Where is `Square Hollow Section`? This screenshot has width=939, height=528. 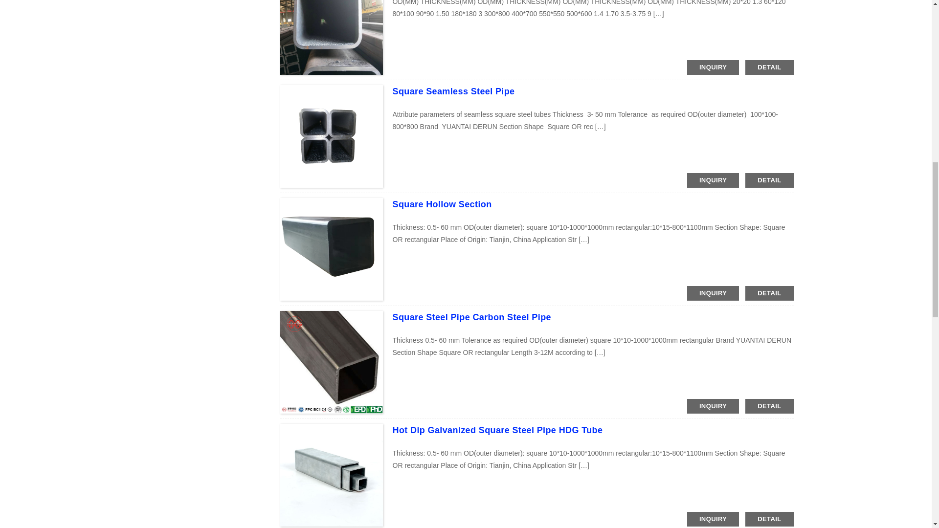
Square Hollow Section is located at coordinates (442, 204).